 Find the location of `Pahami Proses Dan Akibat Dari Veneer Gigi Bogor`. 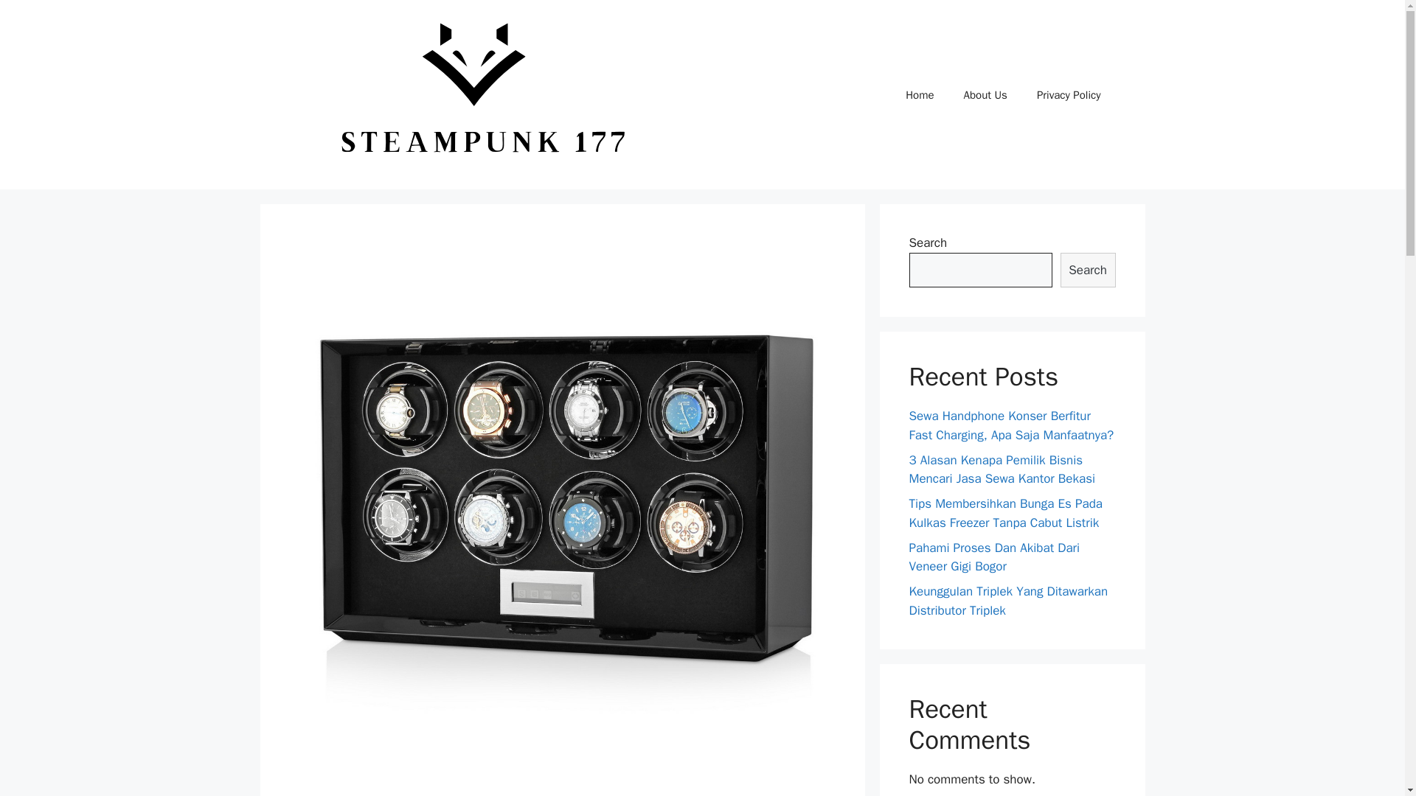

Pahami Proses Dan Akibat Dari Veneer Gigi Bogor is located at coordinates (994, 556).